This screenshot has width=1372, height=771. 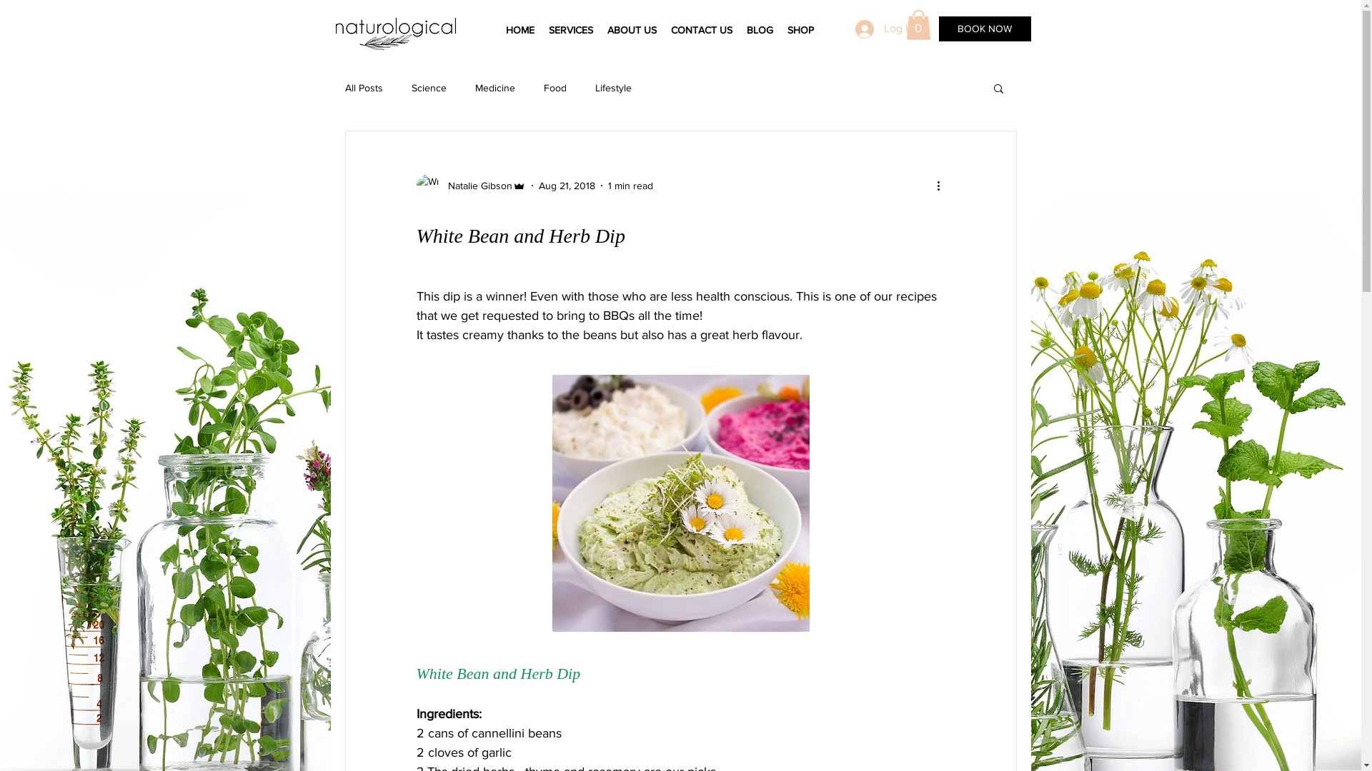 I want to click on ABOUT US, so click(x=632, y=30).